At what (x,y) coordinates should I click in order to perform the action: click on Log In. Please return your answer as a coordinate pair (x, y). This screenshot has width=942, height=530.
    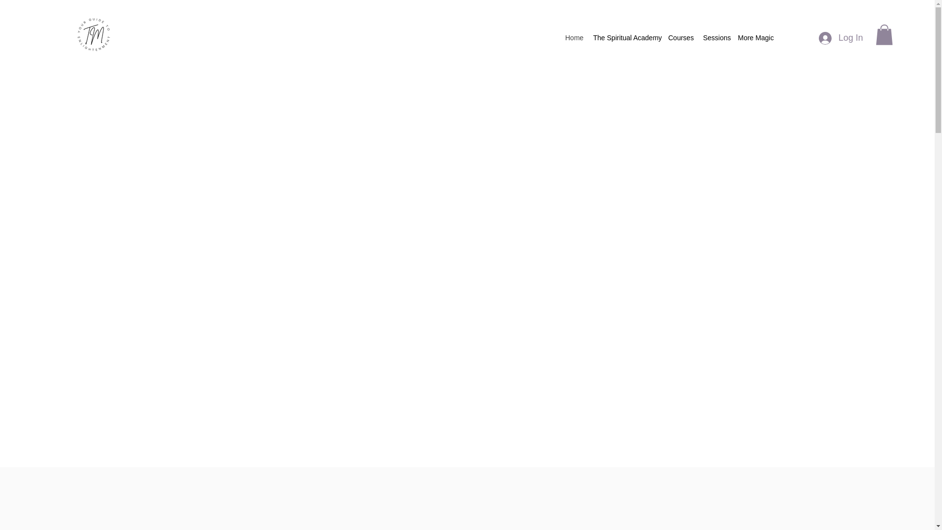
    Looking at the image, I should click on (841, 38).